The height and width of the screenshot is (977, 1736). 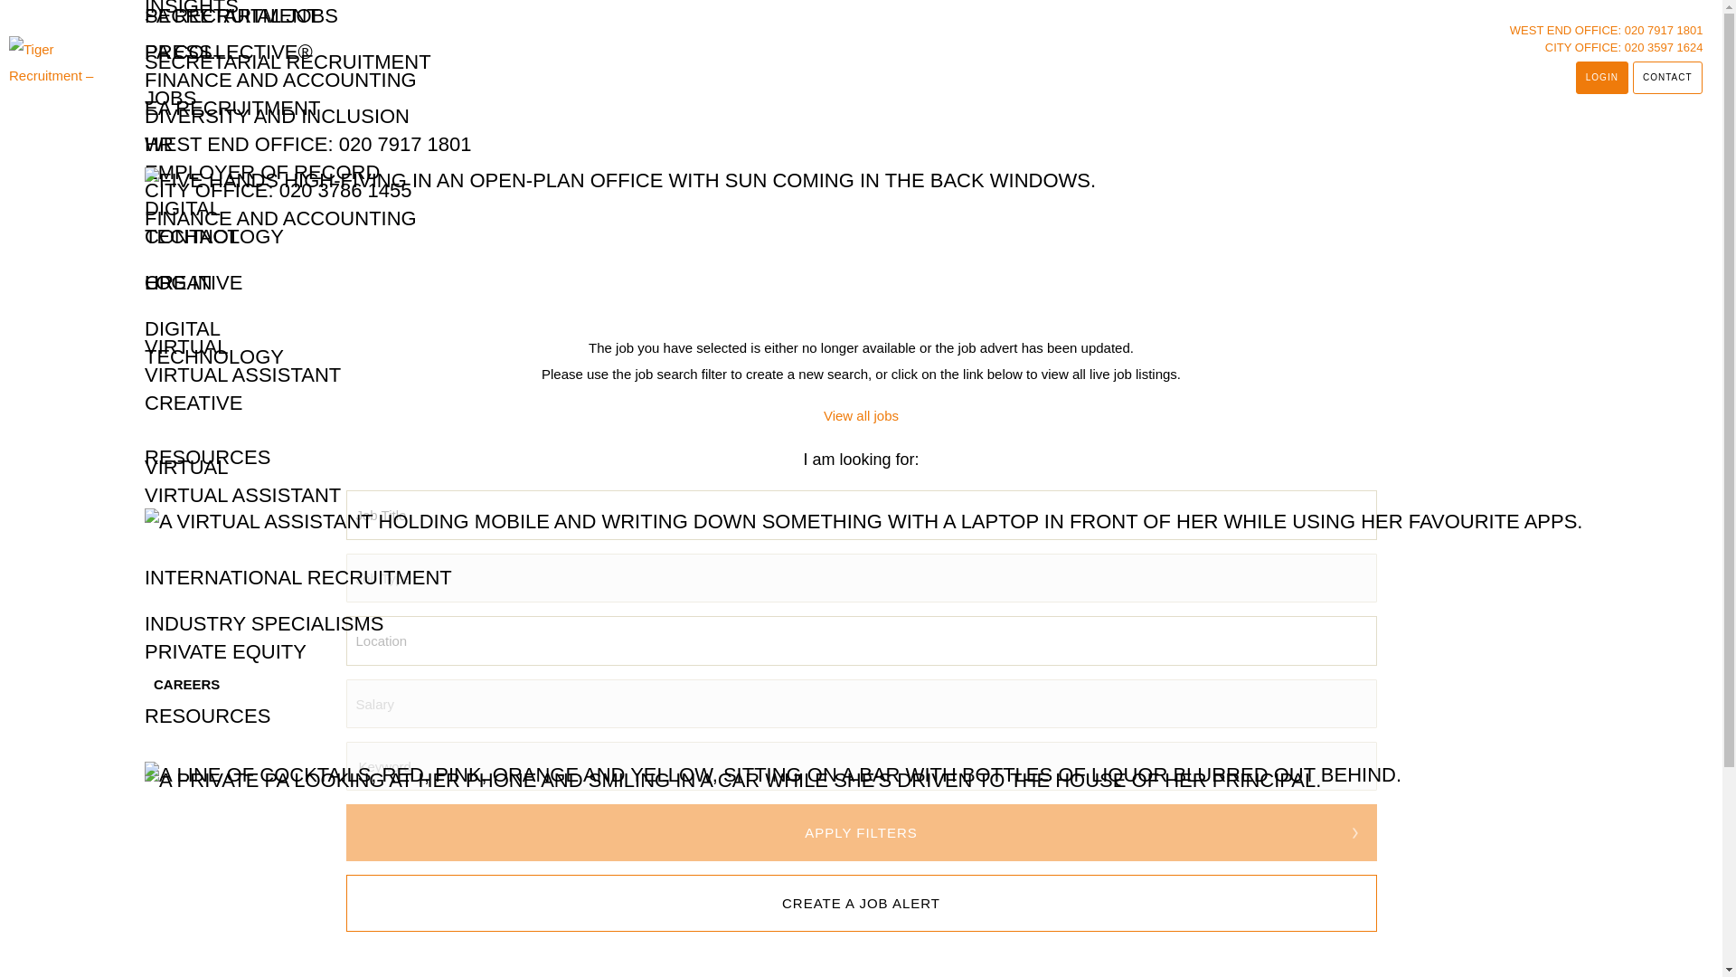 I want to click on Contact, so click(x=1667, y=78).